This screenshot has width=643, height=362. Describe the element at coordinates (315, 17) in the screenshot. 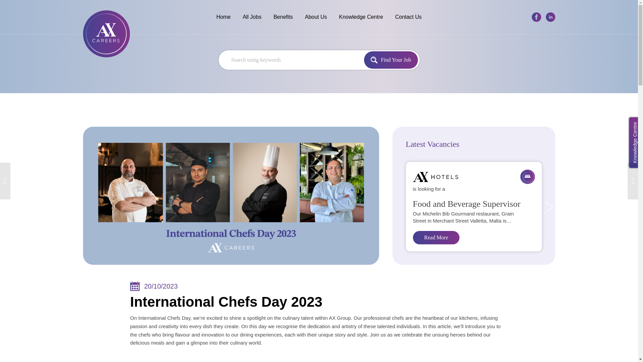

I see `About Us` at that location.